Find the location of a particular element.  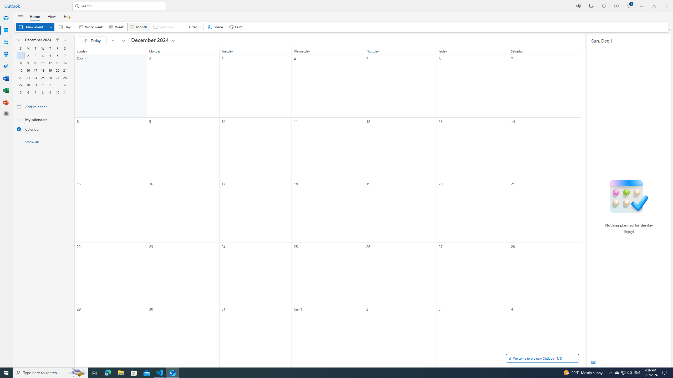

Go to next month January is located at coordinates (65, 40).